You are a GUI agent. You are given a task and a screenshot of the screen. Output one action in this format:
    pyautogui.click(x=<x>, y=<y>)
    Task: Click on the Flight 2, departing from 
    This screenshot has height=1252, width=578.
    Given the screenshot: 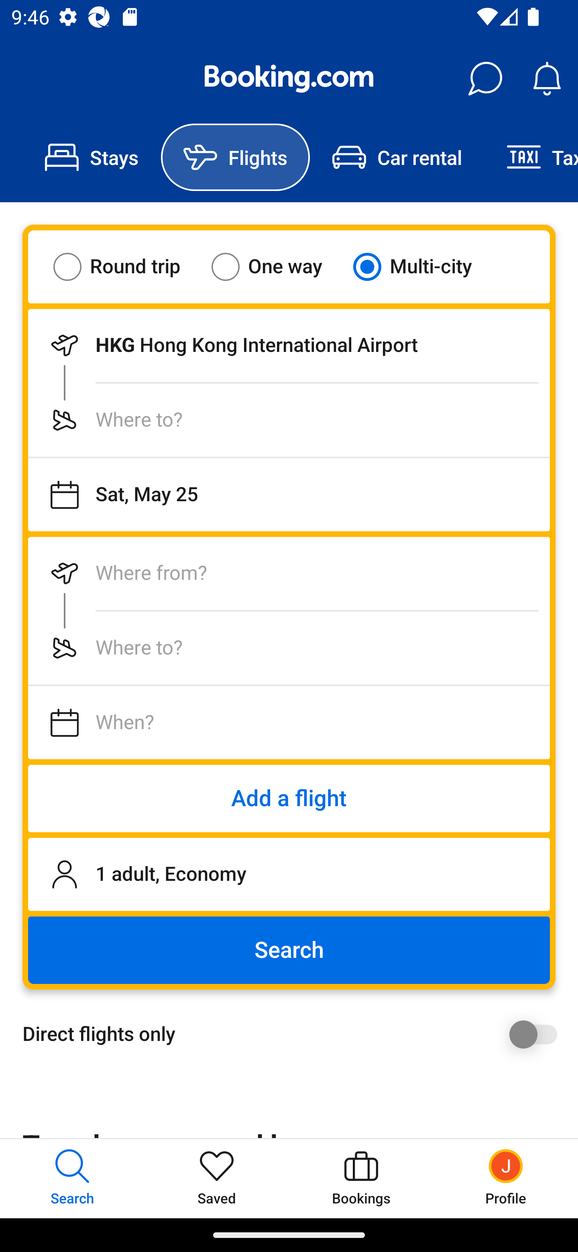 What is the action you would take?
    pyautogui.click(x=289, y=573)
    